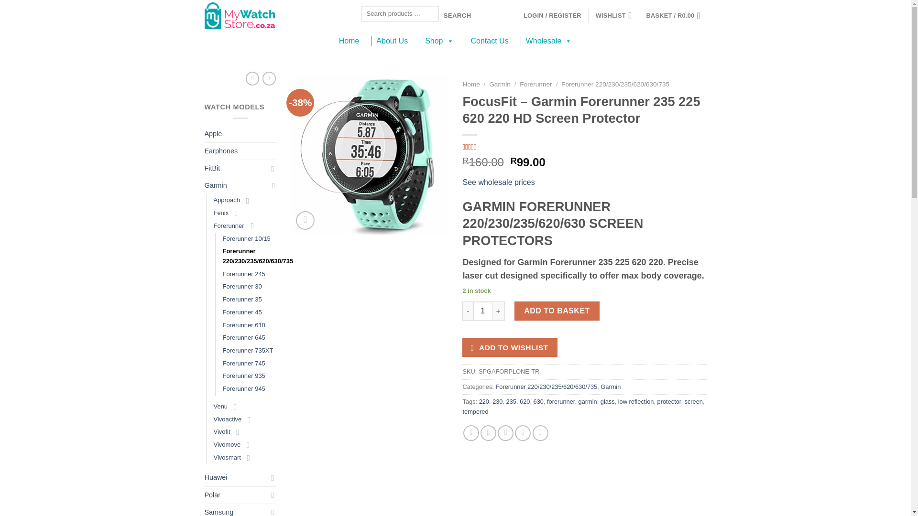 Image resolution: width=918 pixels, height=516 pixels. Describe the element at coordinates (483, 311) in the screenshot. I see `Qty` at that location.